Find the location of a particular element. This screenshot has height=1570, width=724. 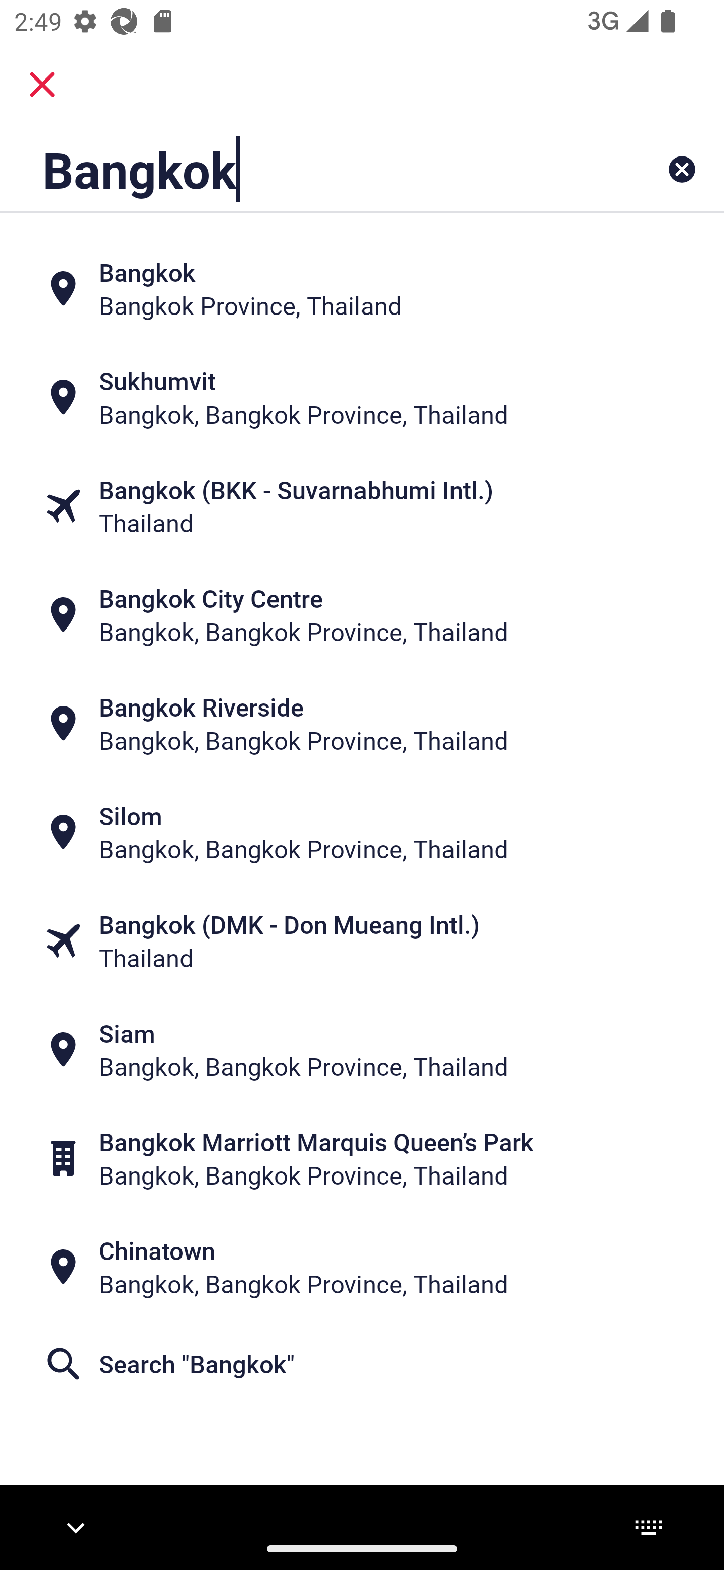

Chinatown Bangkok, Bangkok Province, Thailand is located at coordinates (362, 1267).